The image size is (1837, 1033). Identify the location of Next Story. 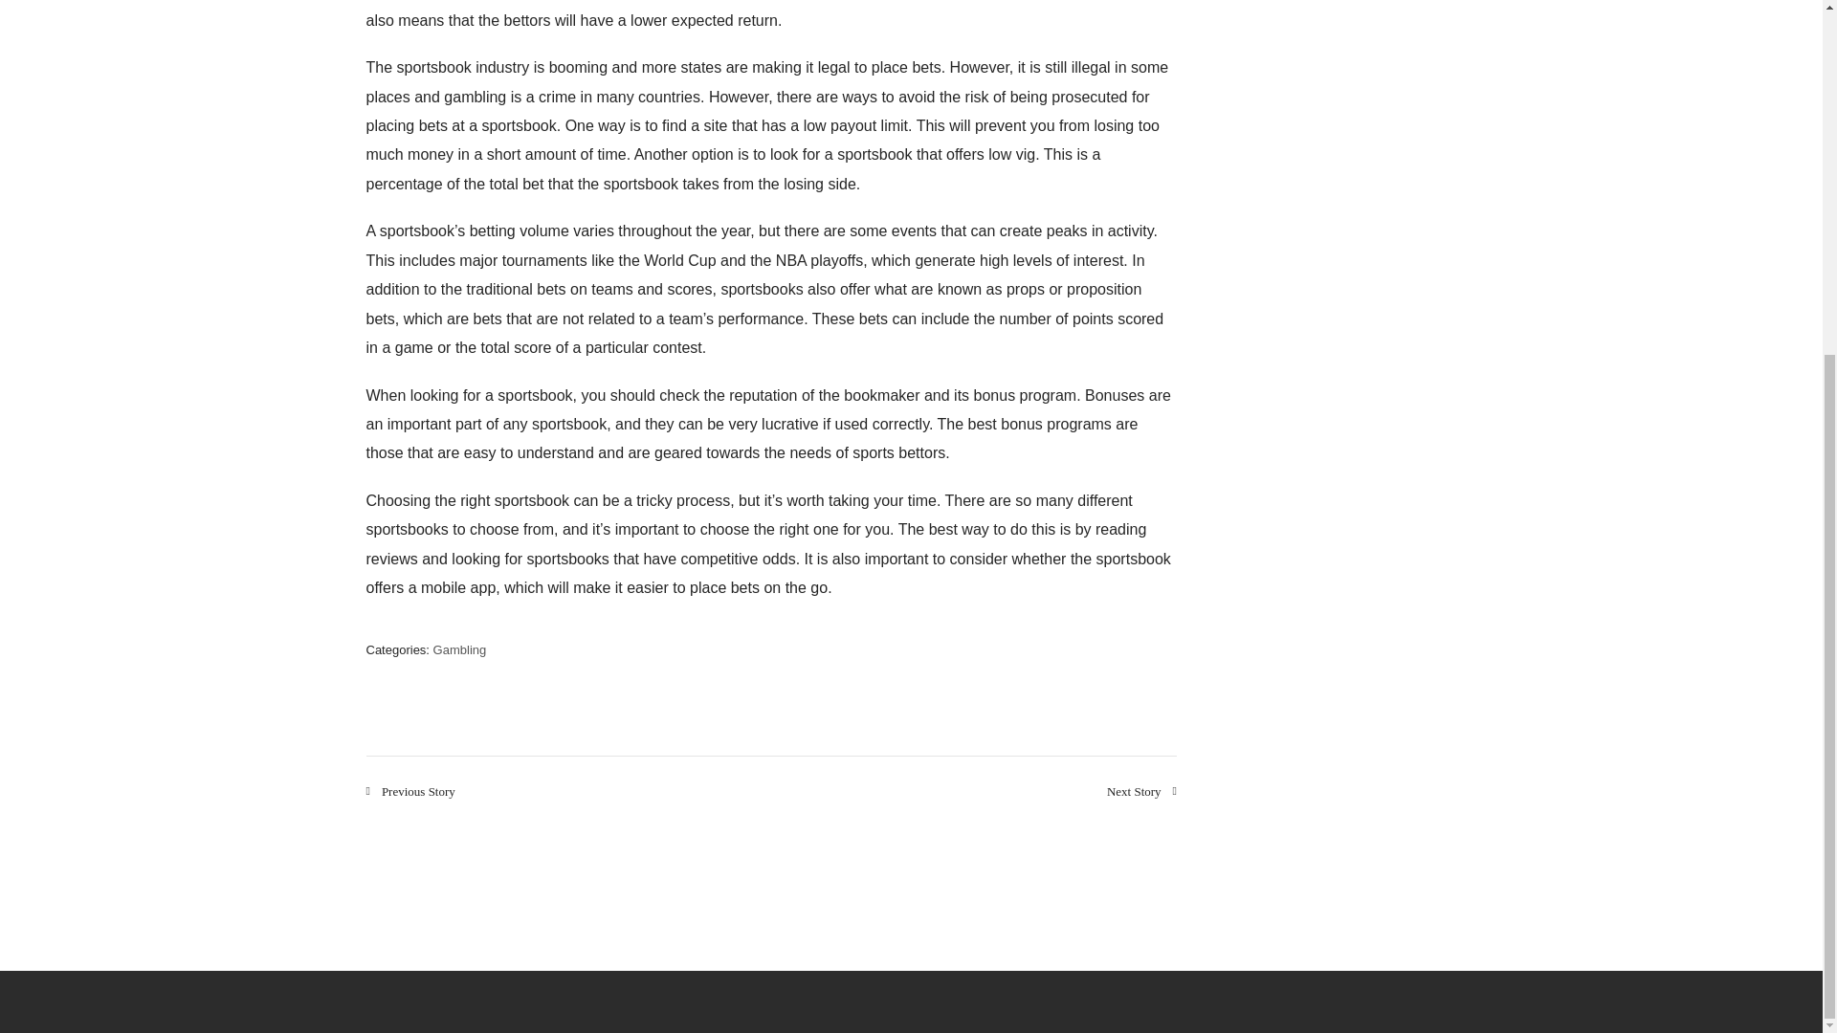
(1142, 790).